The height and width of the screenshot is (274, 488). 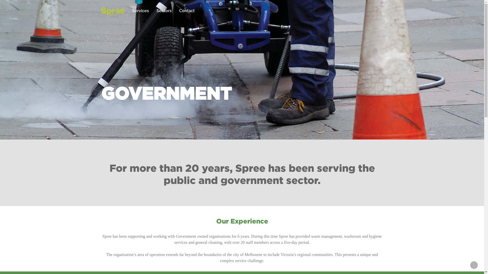 What do you see at coordinates (187, 11) in the screenshot?
I see `Contact` at bounding box center [187, 11].